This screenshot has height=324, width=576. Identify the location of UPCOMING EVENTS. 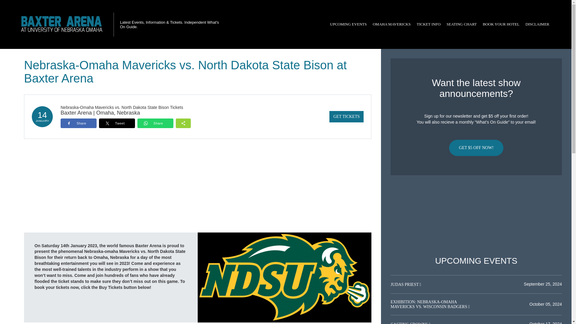
(348, 24).